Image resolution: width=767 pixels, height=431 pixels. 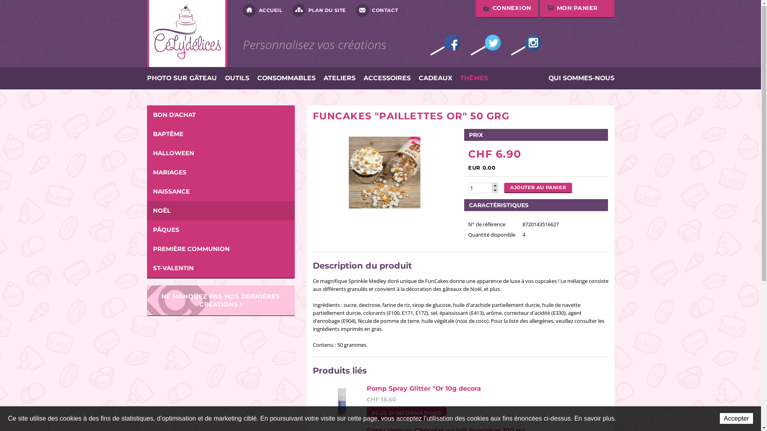 I want to click on +, so click(x=495, y=185).